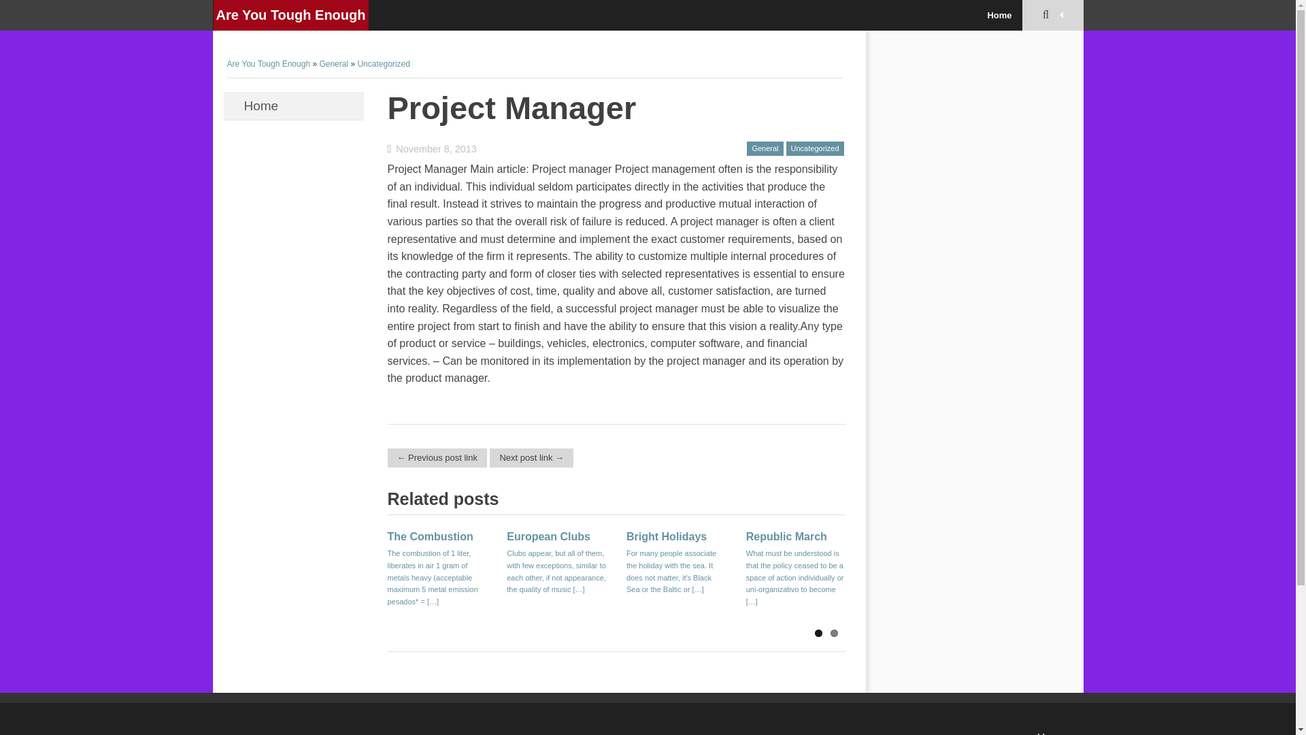 This screenshot has width=1306, height=735. I want to click on European Clubs, so click(548, 536).